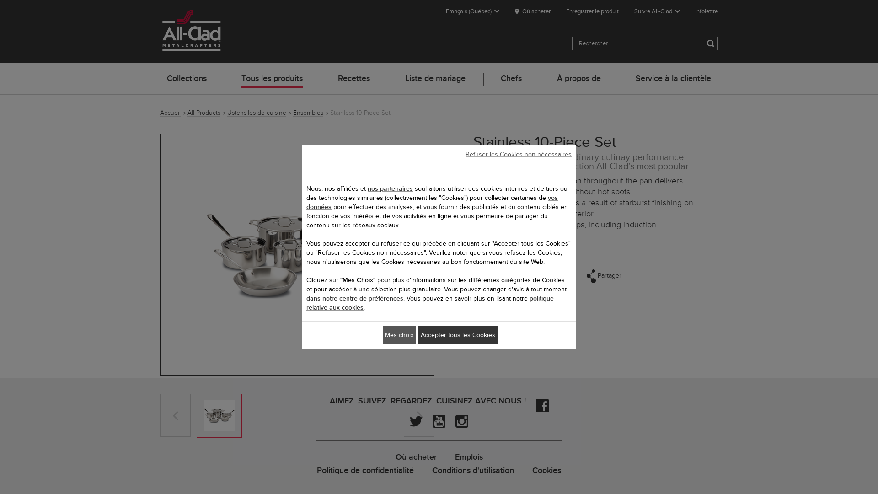 The width and height of the screenshot is (878, 494). Describe the element at coordinates (707, 11) in the screenshot. I see `Infolettre` at that location.